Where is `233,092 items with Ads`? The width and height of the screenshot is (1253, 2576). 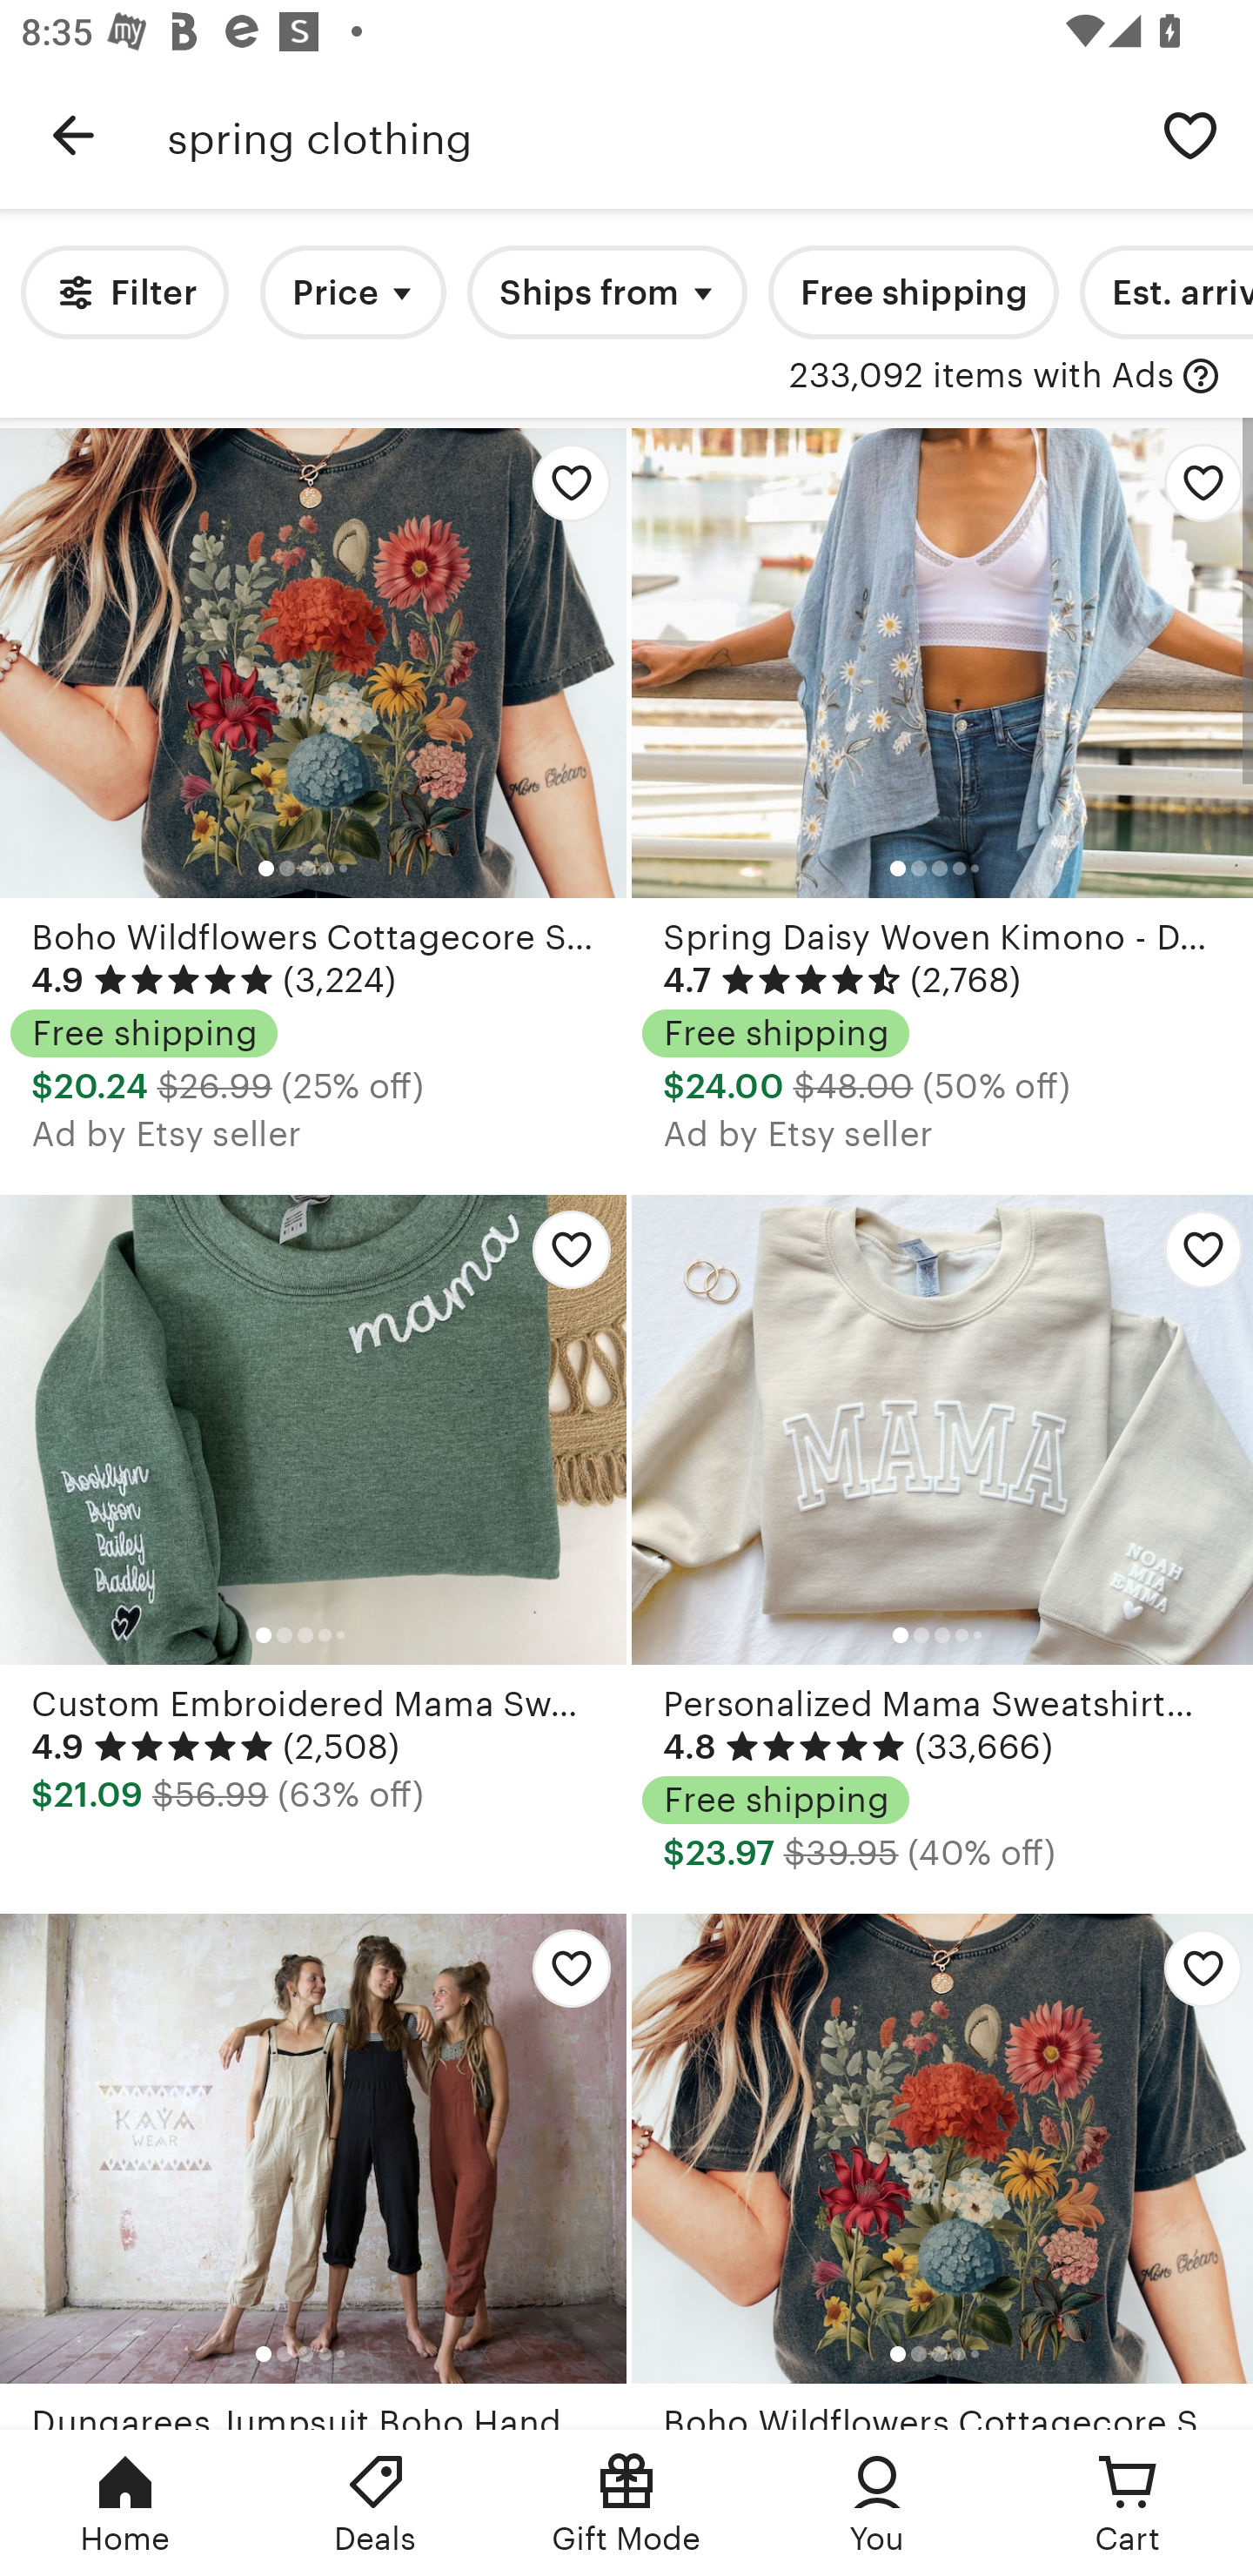
233,092 items with Ads is located at coordinates (982, 376).